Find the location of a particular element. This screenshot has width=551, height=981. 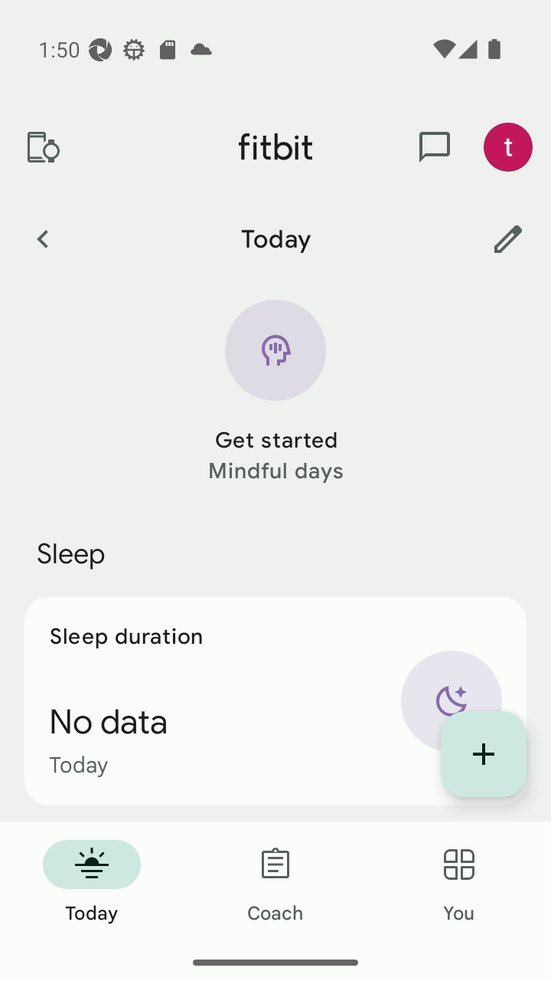

messages and notifications is located at coordinates (435, 147).